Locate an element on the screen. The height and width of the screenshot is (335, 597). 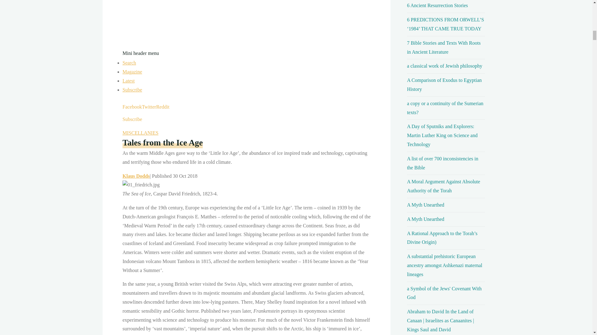
Reddit is located at coordinates (163, 106).